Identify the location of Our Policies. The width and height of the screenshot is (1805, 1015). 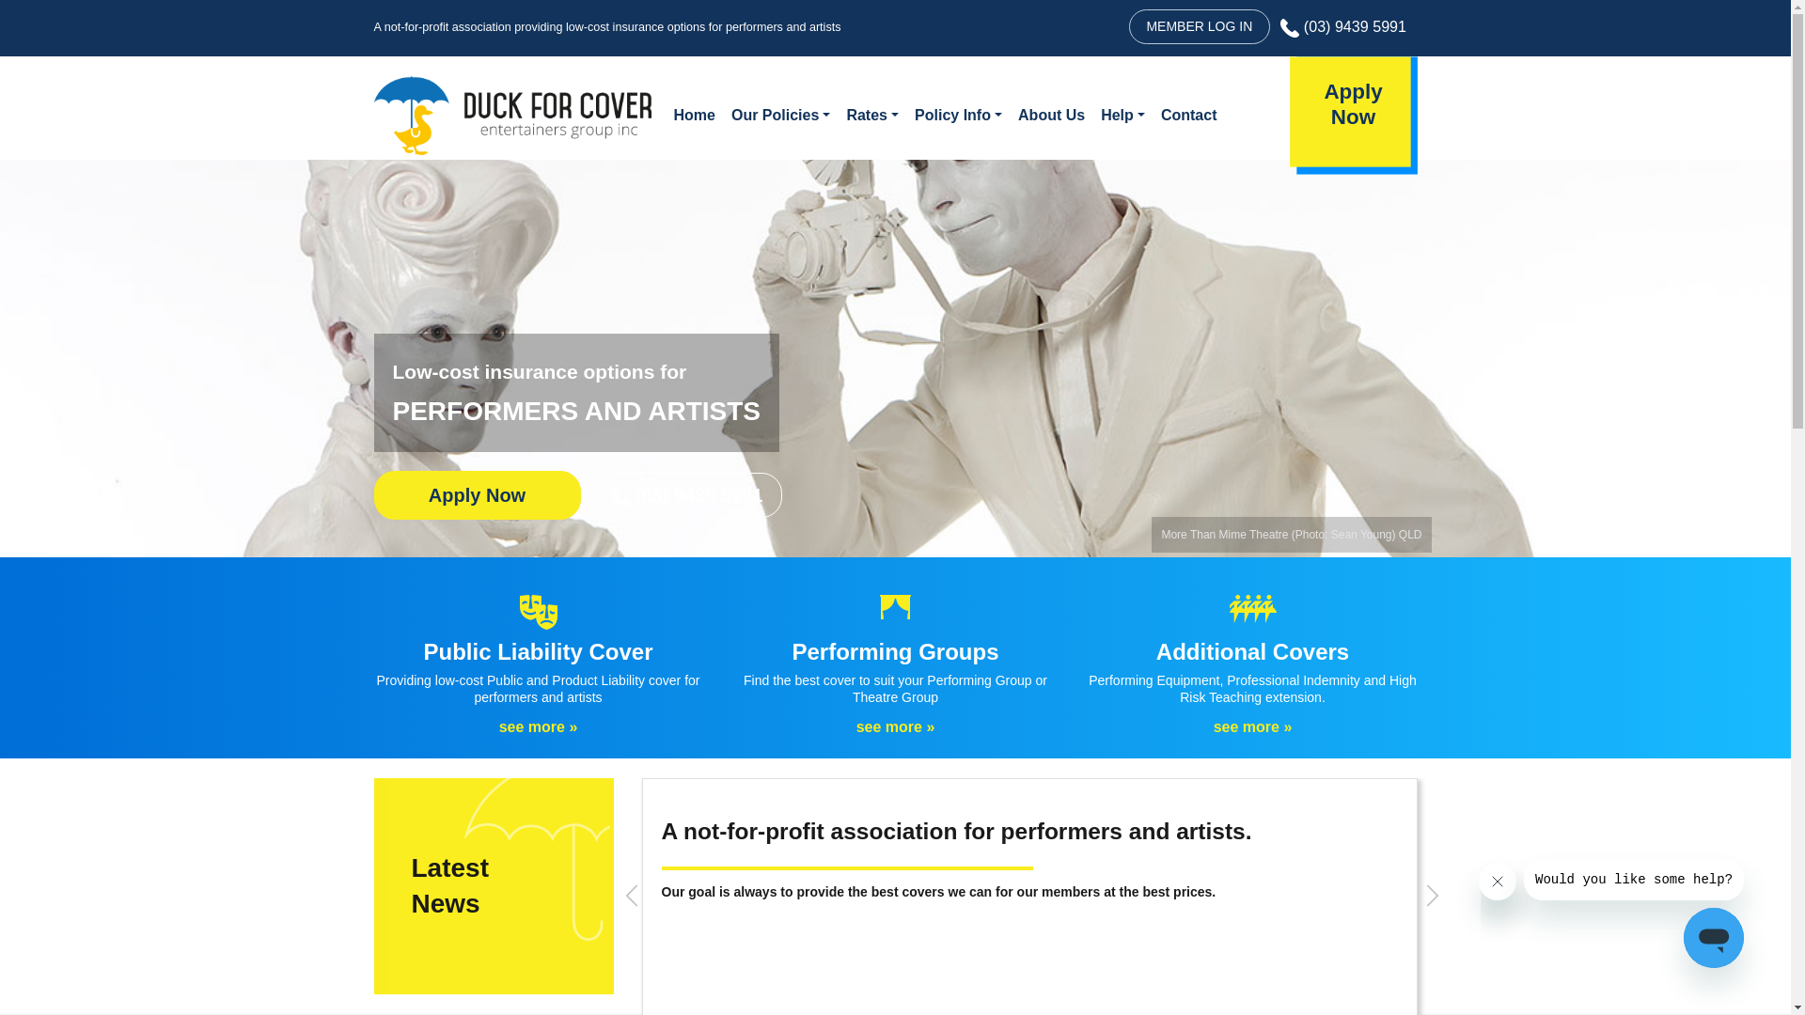
(779, 116).